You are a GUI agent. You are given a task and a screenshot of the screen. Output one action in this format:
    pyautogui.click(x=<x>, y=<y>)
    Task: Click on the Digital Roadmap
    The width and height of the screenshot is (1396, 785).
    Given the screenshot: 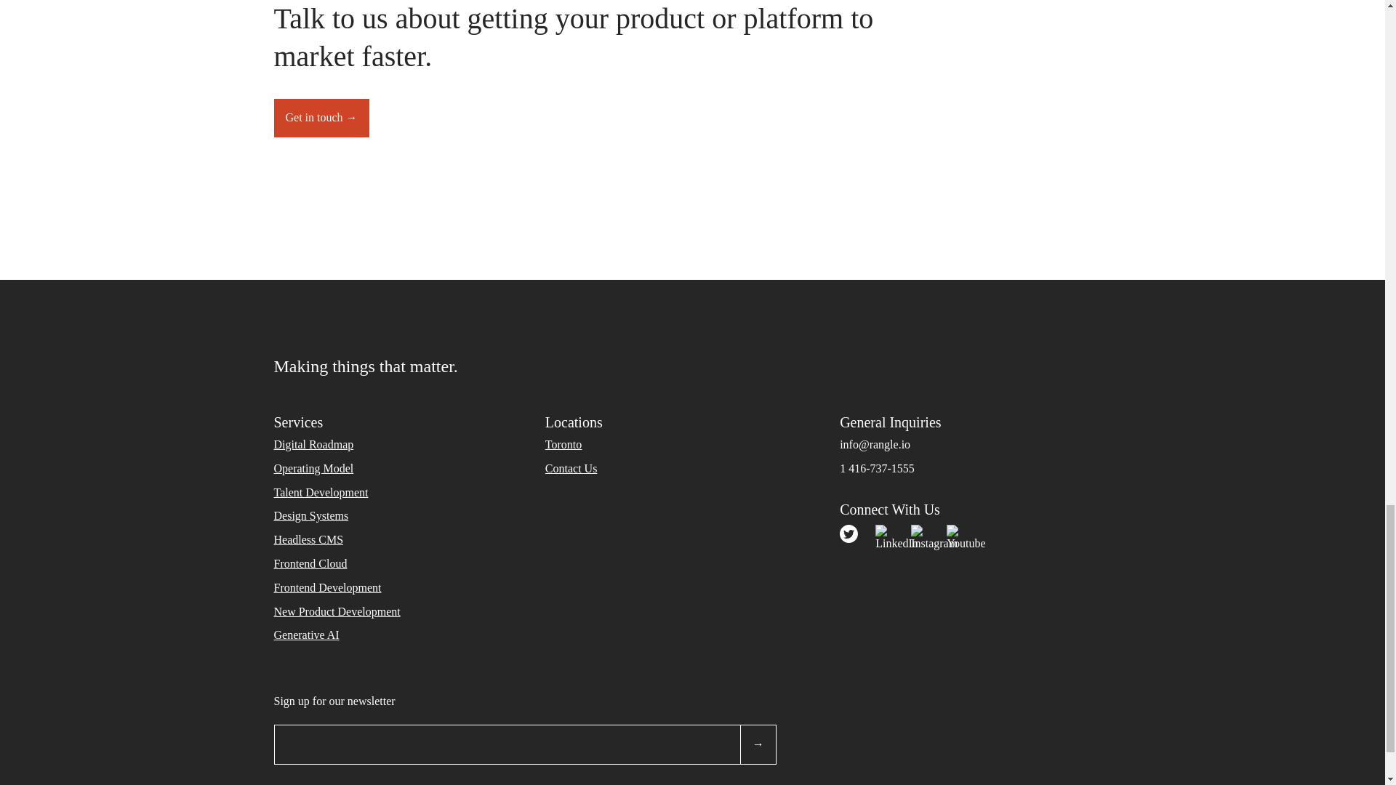 What is the action you would take?
    pyautogui.click(x=313, y=443)
    